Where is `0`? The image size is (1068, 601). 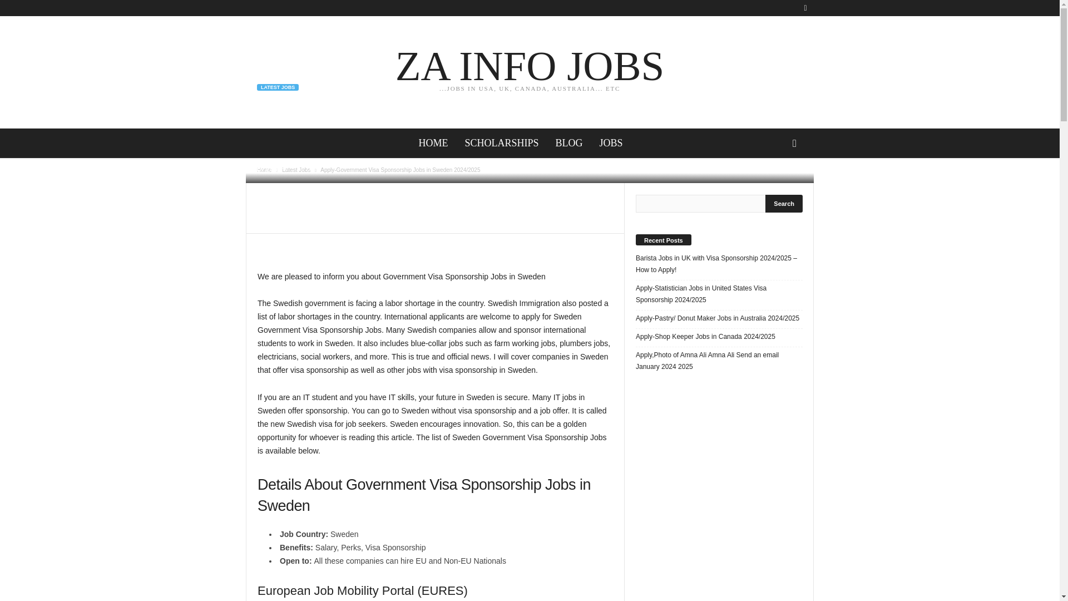 0 is located at coordinates (530, 71).